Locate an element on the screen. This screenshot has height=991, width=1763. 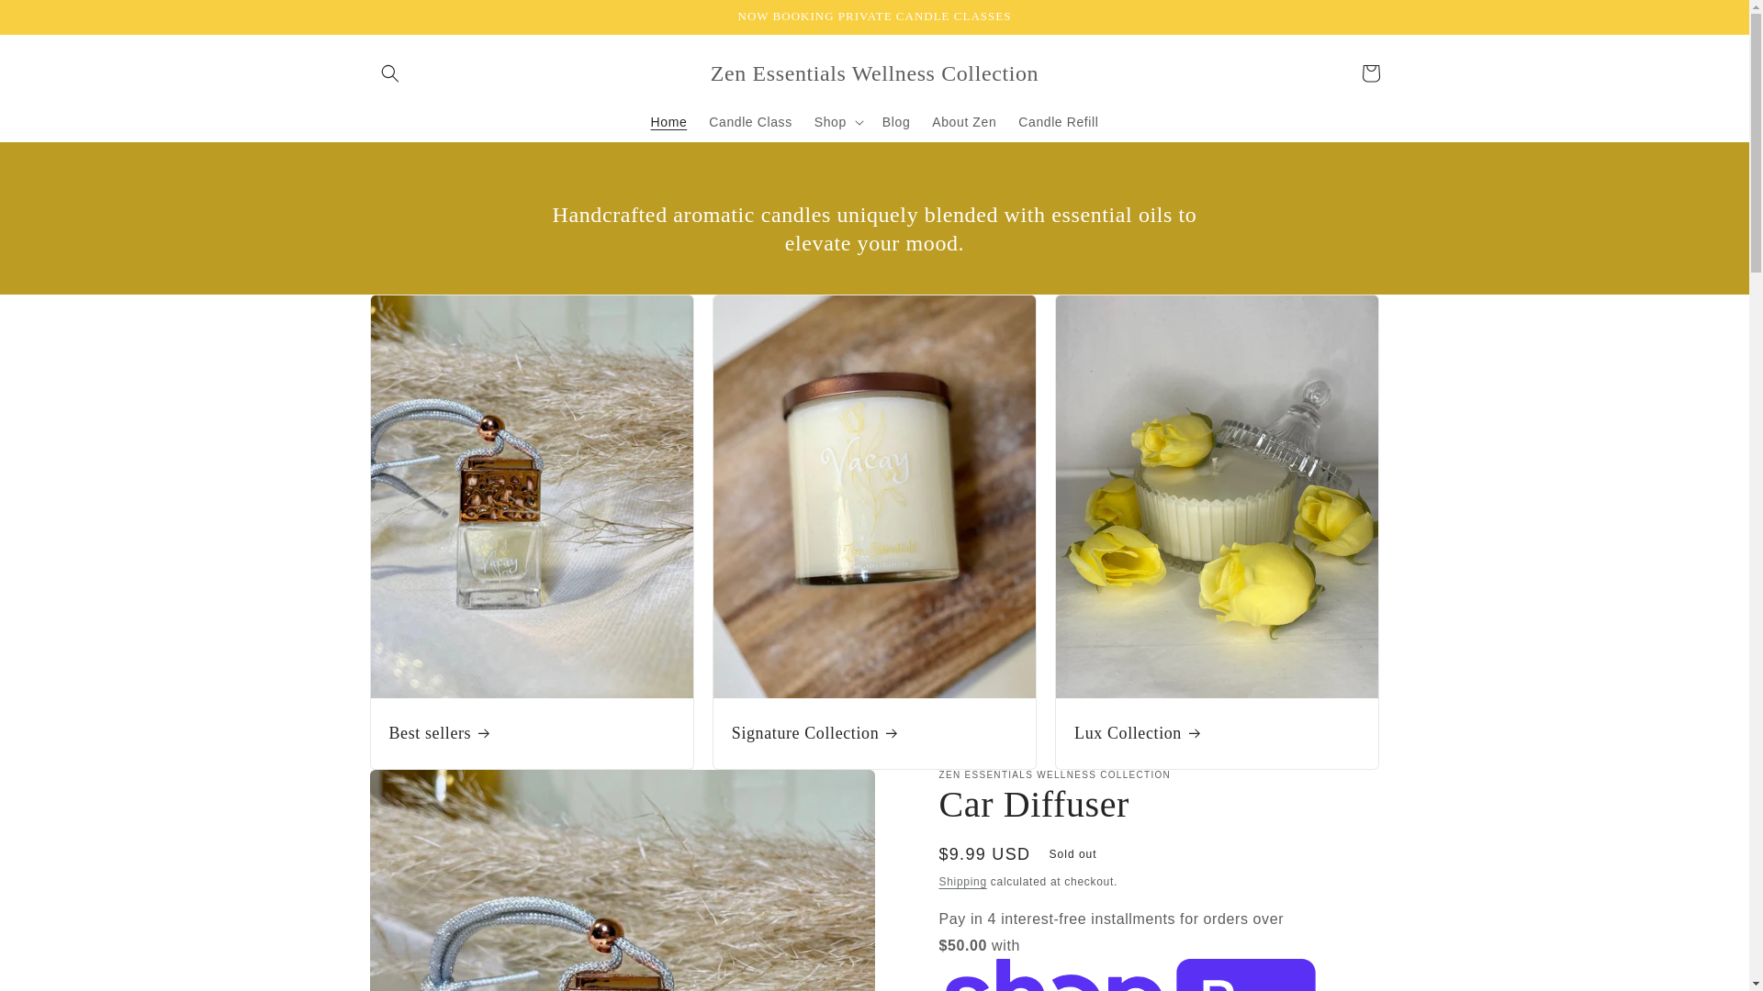
Signature Collection is located at coordinates (874, 734).